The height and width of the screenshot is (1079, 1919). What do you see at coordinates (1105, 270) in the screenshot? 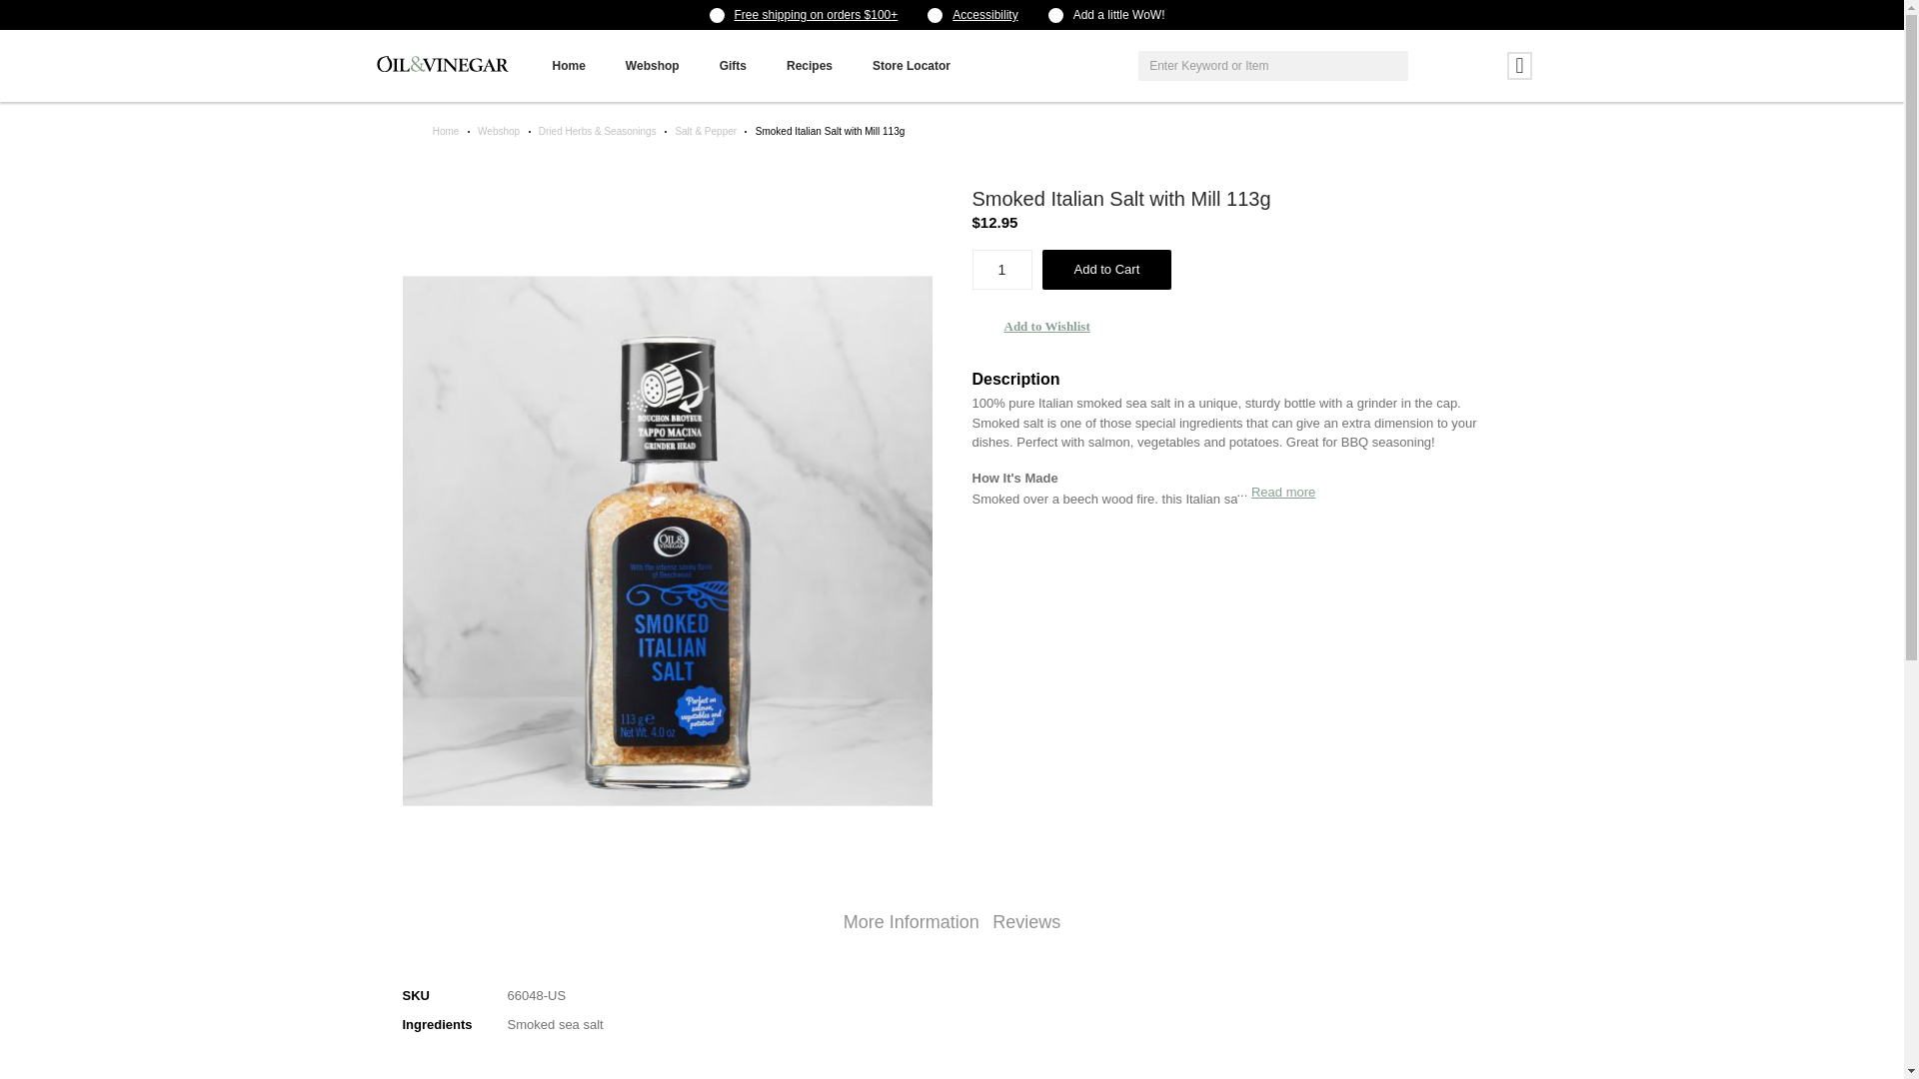
I see `Add to Cart` at bounding box center [1105, 270].